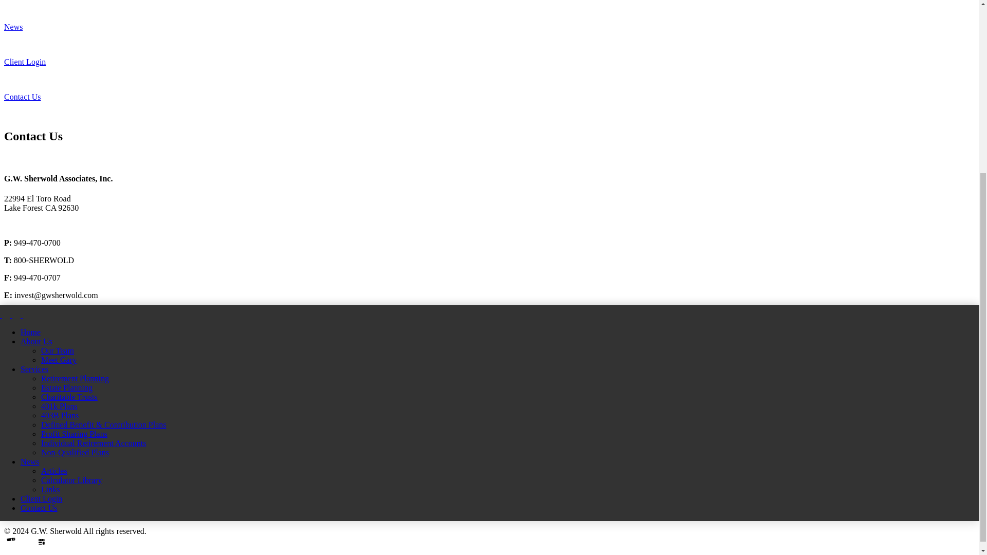  What do you see at coordinates (30, 332) in the screenshot?
I see `Home` at bounding box center [30, 332].